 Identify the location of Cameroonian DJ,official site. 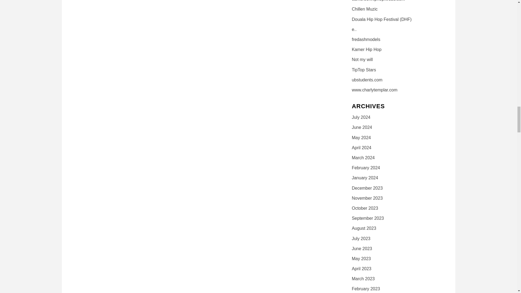
(374, 90).